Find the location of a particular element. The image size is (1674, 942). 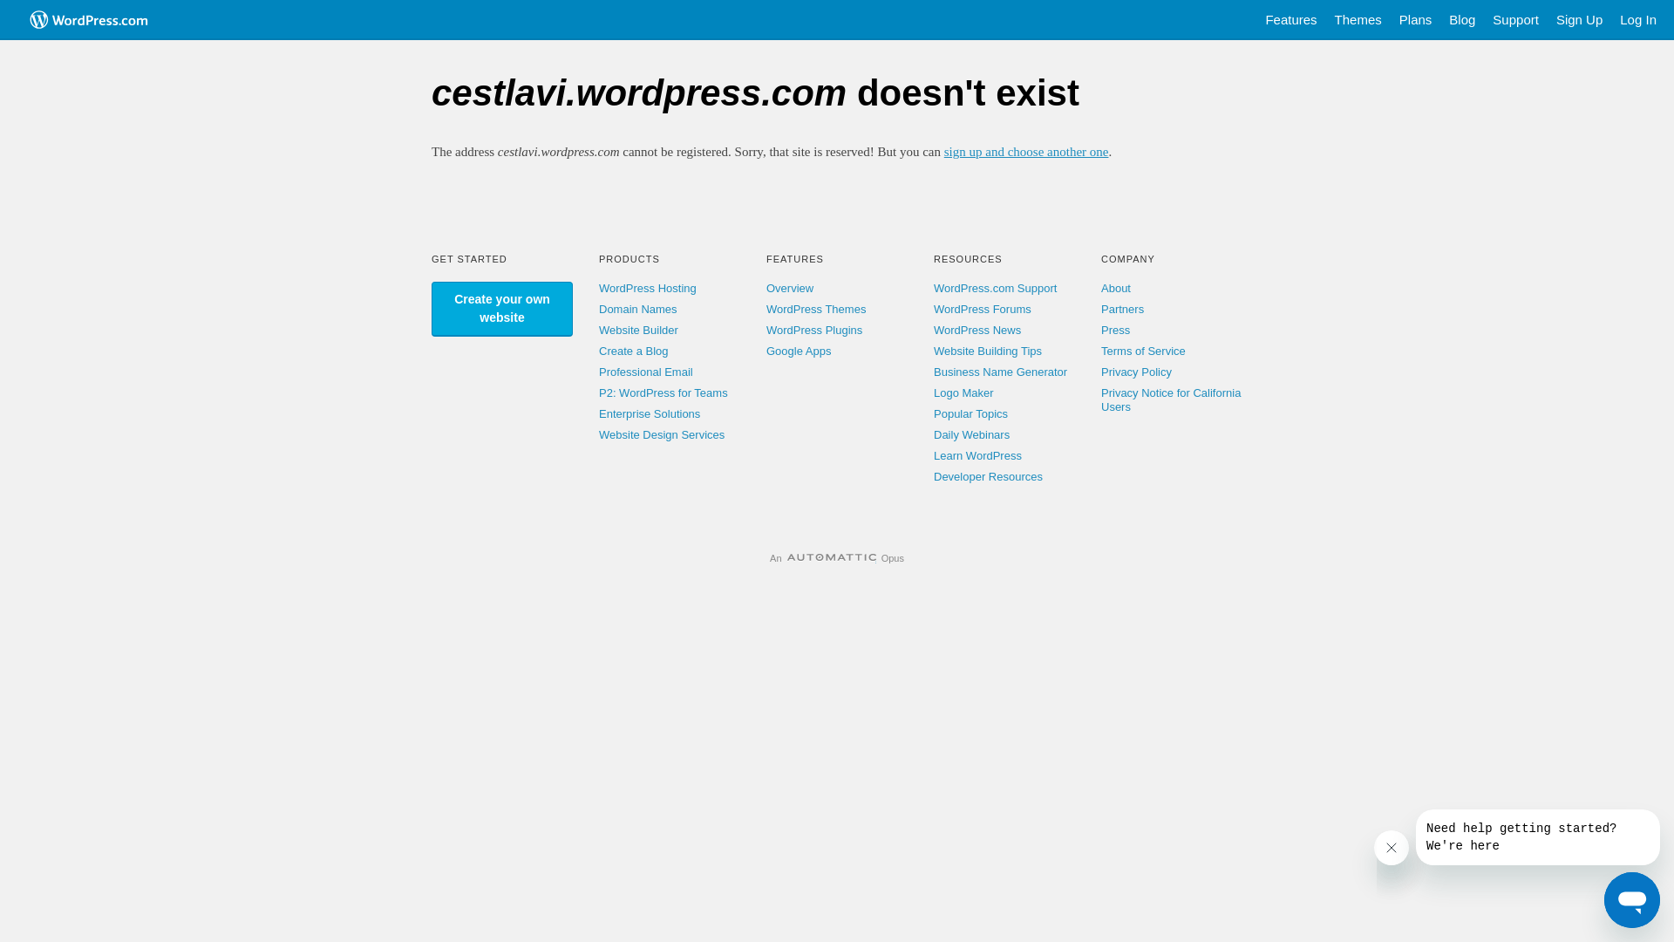

Press is located at coordinates (1116, 330).